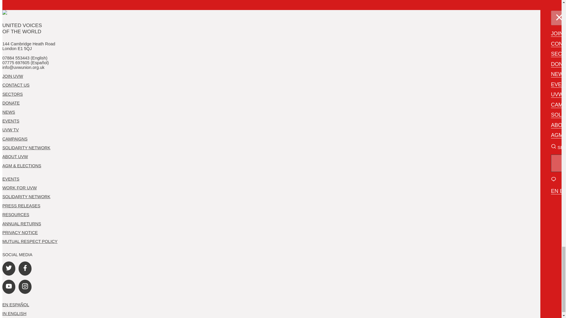 Image resolution: width=566 pixels, height=318 pixels. What do you see at coordinates (25, 269) in the screenshot?
I see `Facebook` at bounding box center [25, 269].